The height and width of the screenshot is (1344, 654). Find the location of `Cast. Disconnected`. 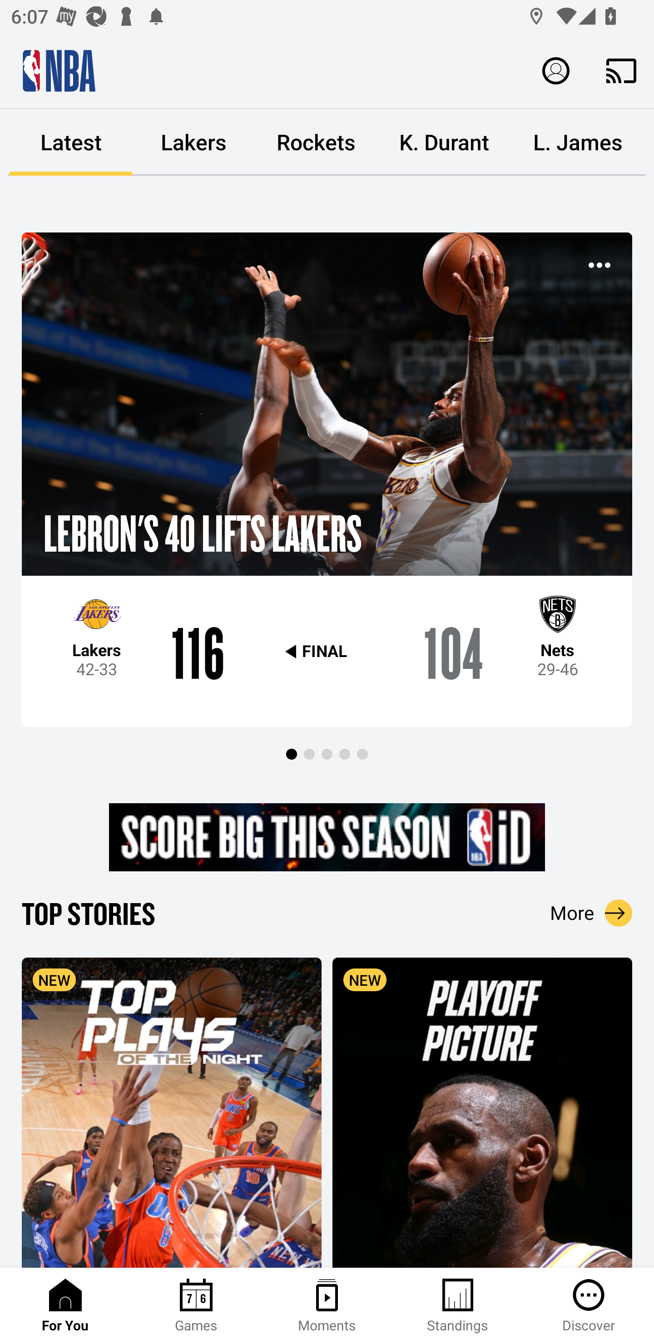

Cast. Disconnected is located at coordinates (621, 70).